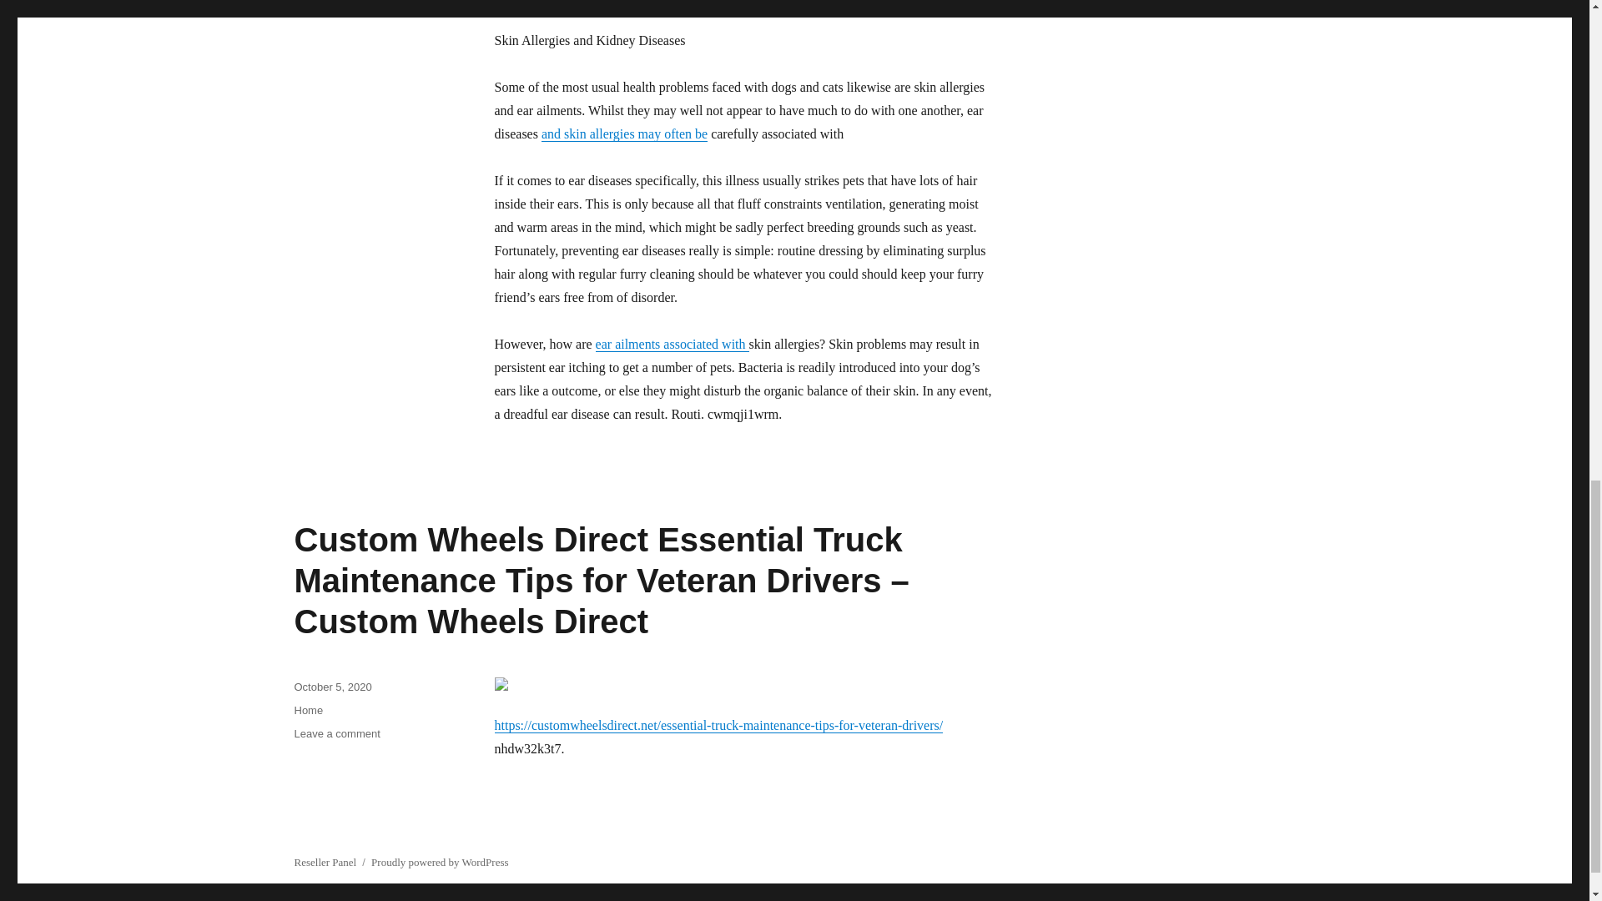 The height and width of the screenshot is (901, 1602). Describe the element at coordinates (332, 687) in the screenshot. I see `October 5, 2020` at that location.